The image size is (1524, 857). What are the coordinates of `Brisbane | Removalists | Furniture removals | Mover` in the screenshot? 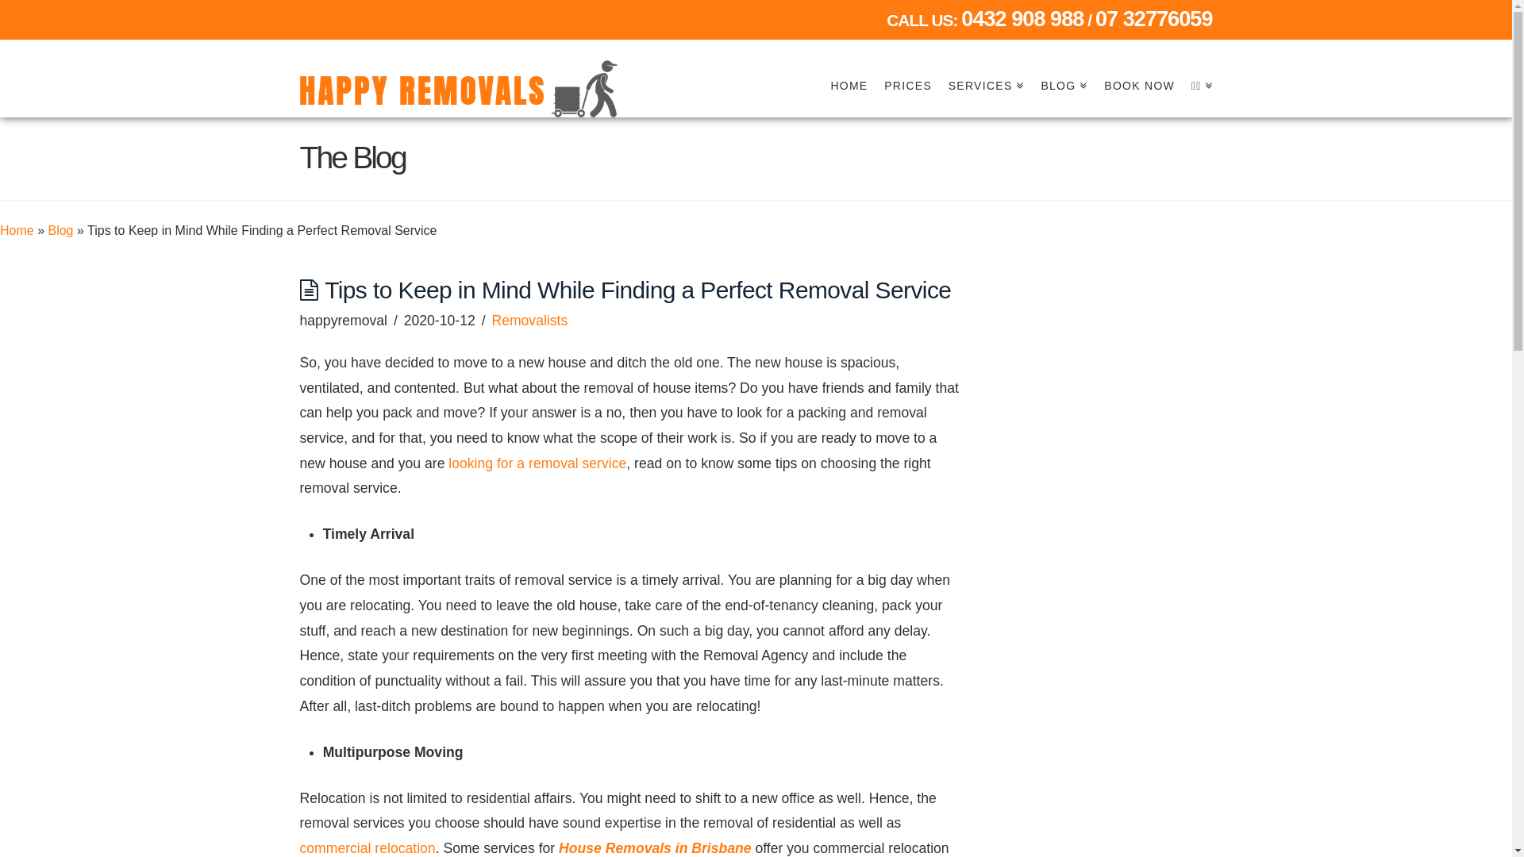 It's located at (459, 86).